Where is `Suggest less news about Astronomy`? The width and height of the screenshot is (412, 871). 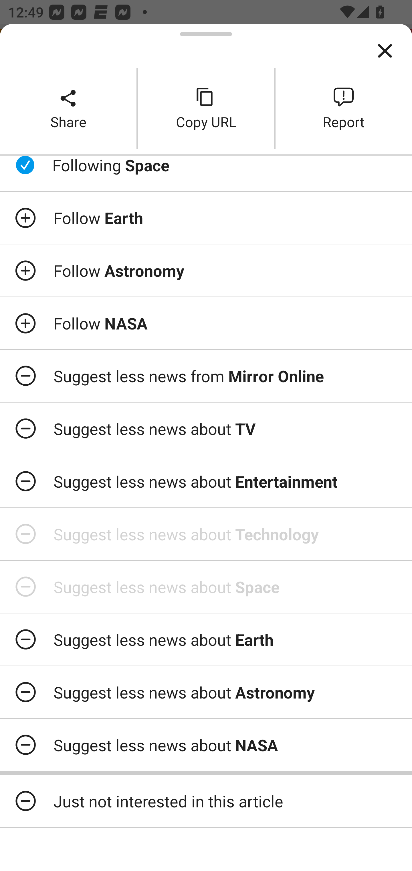
Suggest less news about Astronomy is located at coordinates (206, 692).